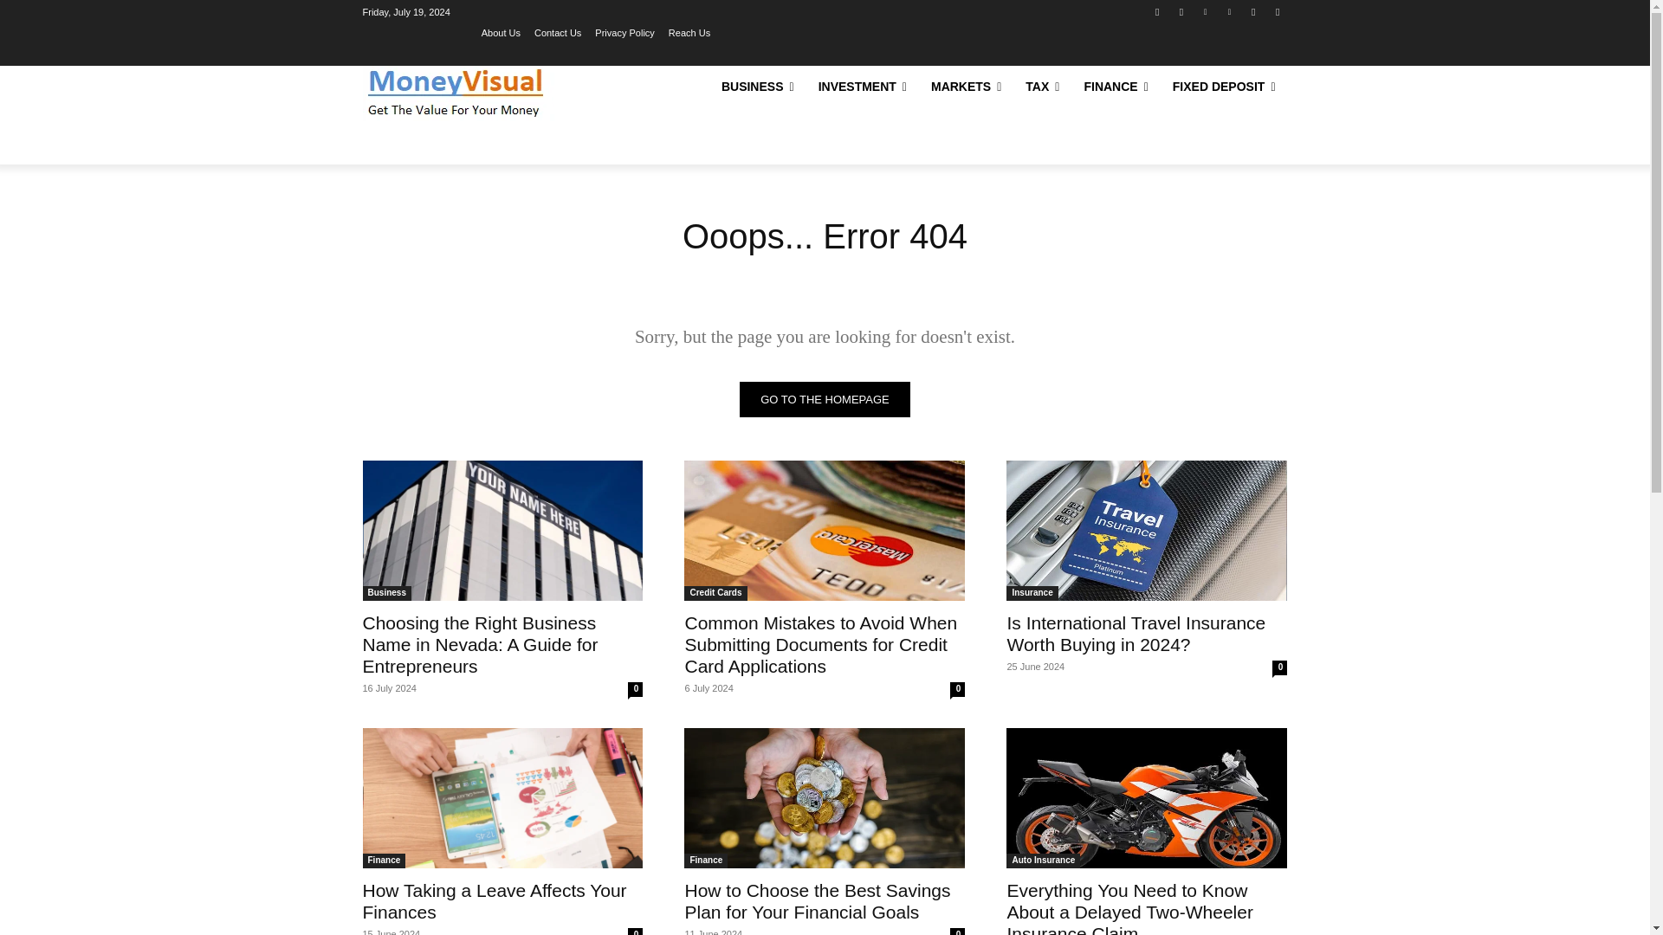  Describe the element at coordinates (557, 32) in the screenshot. I see `Contact Us` at that location.